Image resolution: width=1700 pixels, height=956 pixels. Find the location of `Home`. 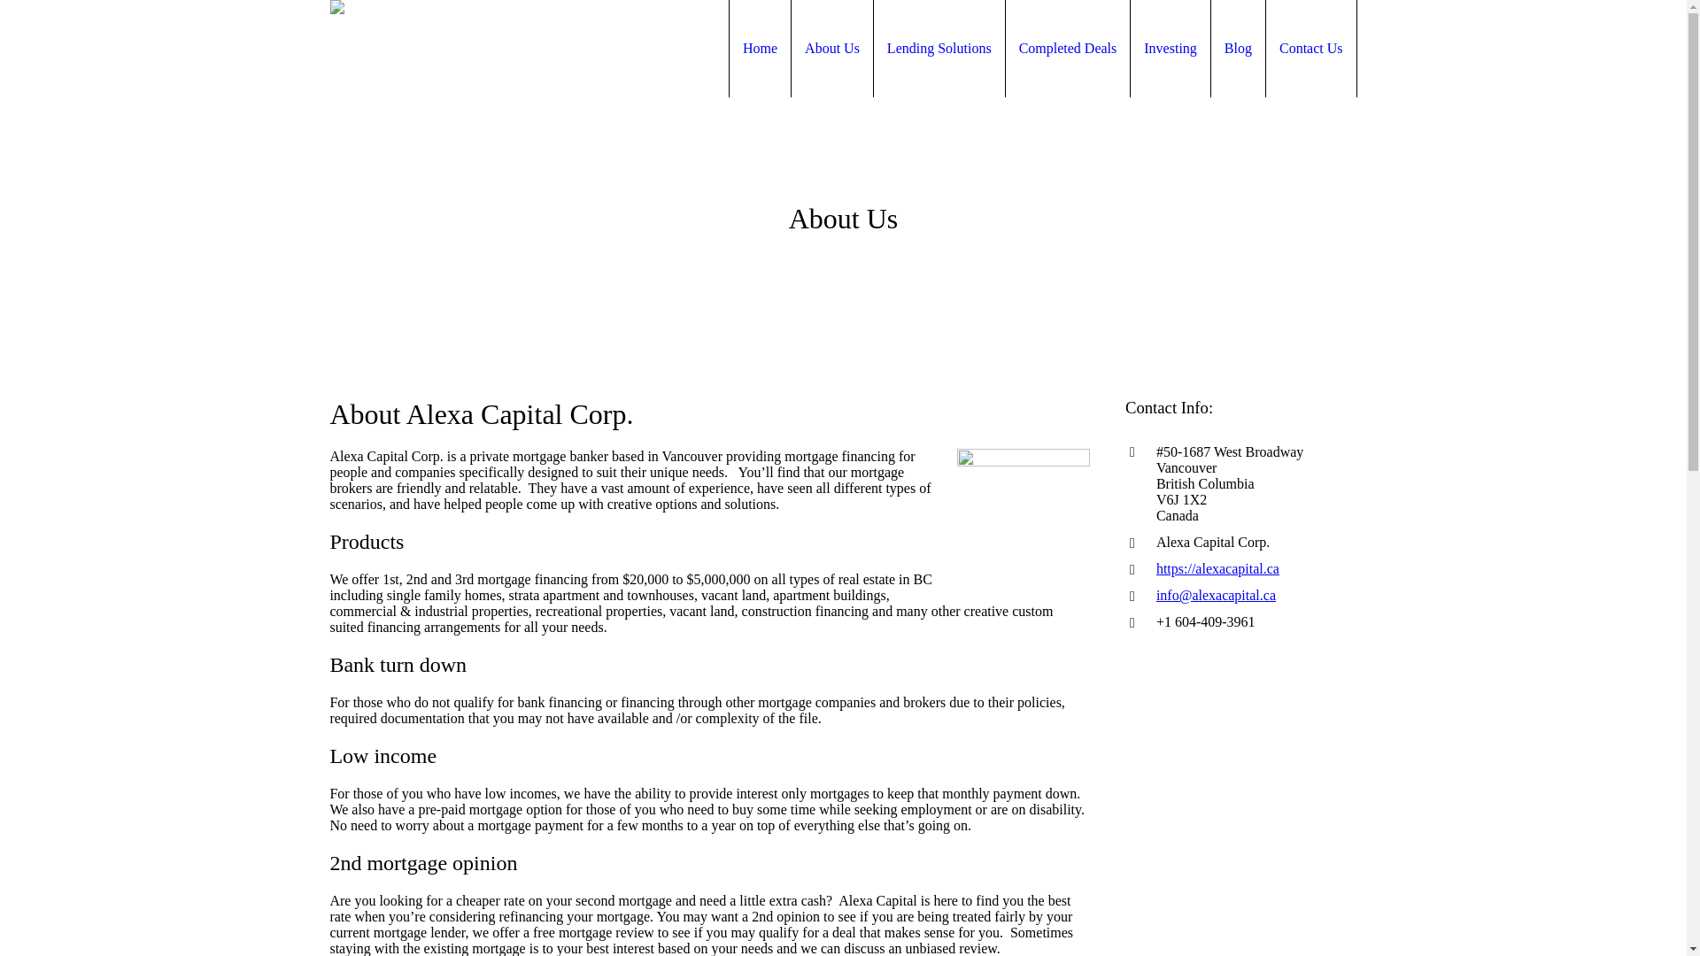

Home is located at coordinates (760, 49).